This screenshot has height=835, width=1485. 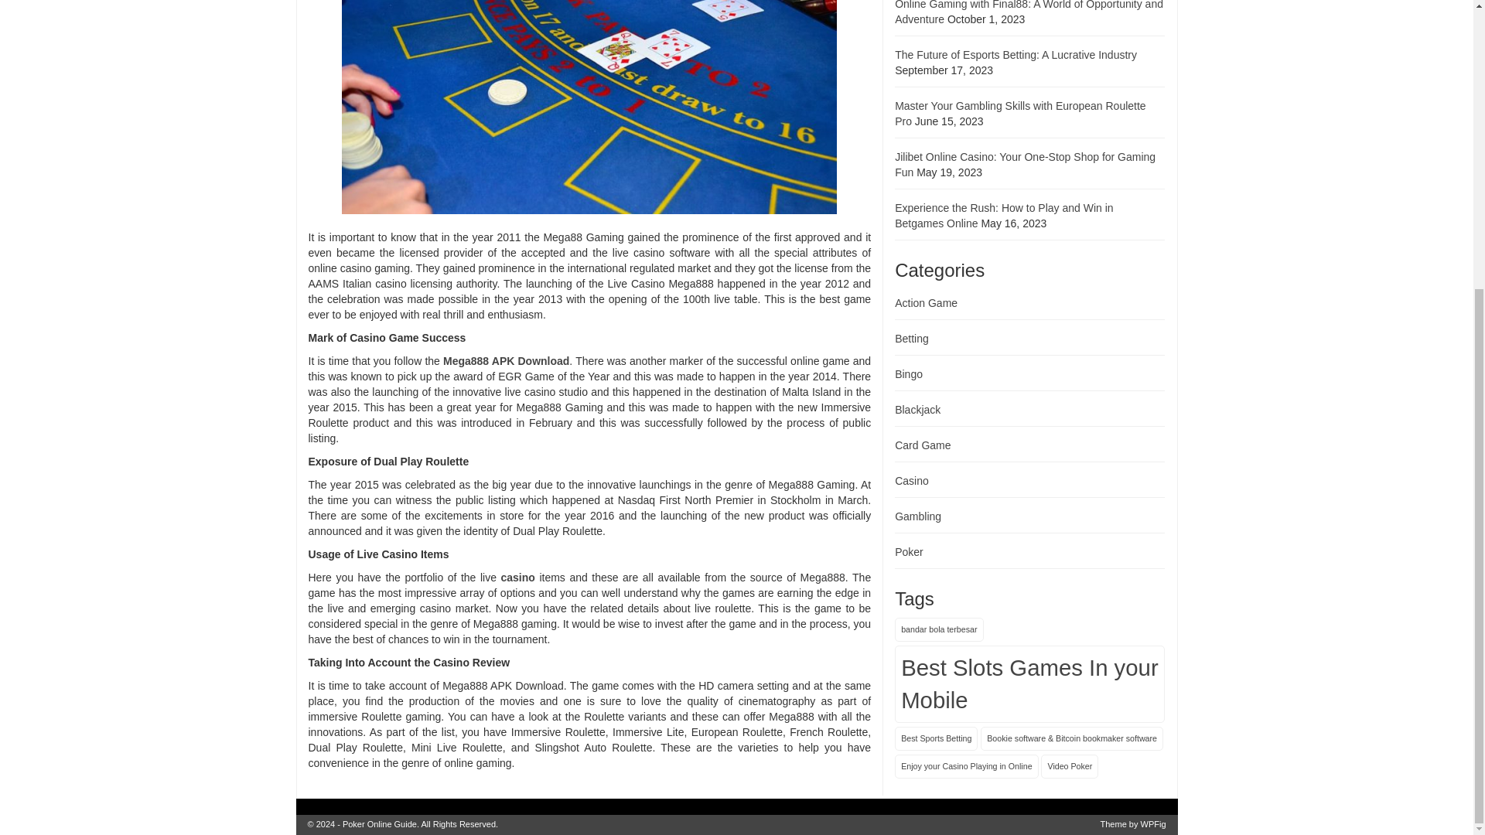 What do you see at coordinates (506, 361) in the screenshot?
I see `Mega888 APK Download` at bounding box center [506, 361].